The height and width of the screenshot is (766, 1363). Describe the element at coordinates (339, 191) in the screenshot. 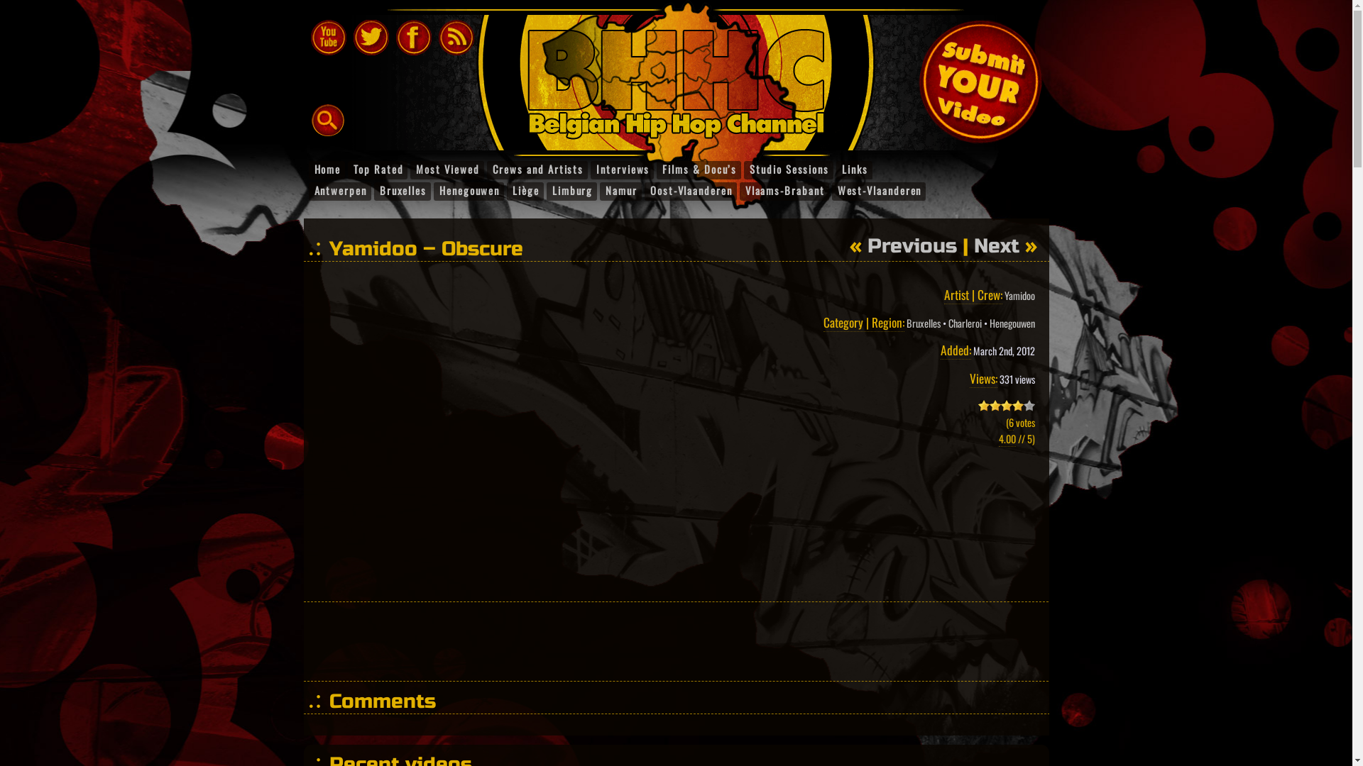

I see `Antwerpen` at that location.